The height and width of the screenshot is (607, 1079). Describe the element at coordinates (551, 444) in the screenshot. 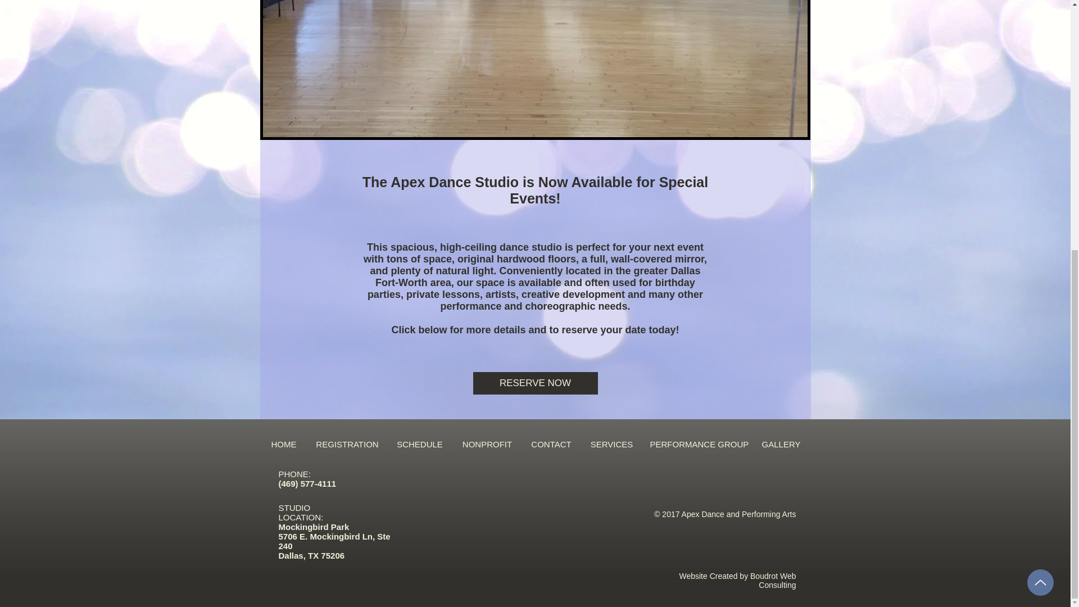

I see `CONTACT` at that location.